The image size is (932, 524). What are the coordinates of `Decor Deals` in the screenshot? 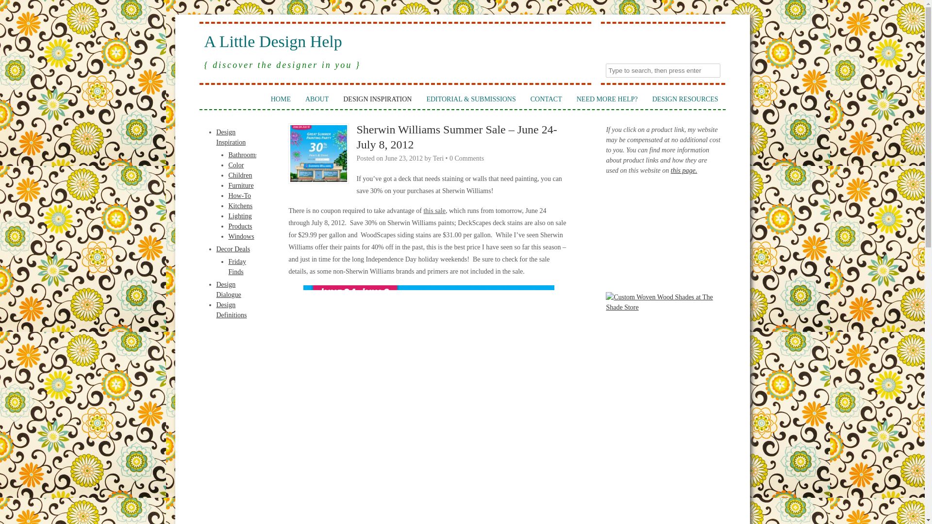 It's located at (233, 249).